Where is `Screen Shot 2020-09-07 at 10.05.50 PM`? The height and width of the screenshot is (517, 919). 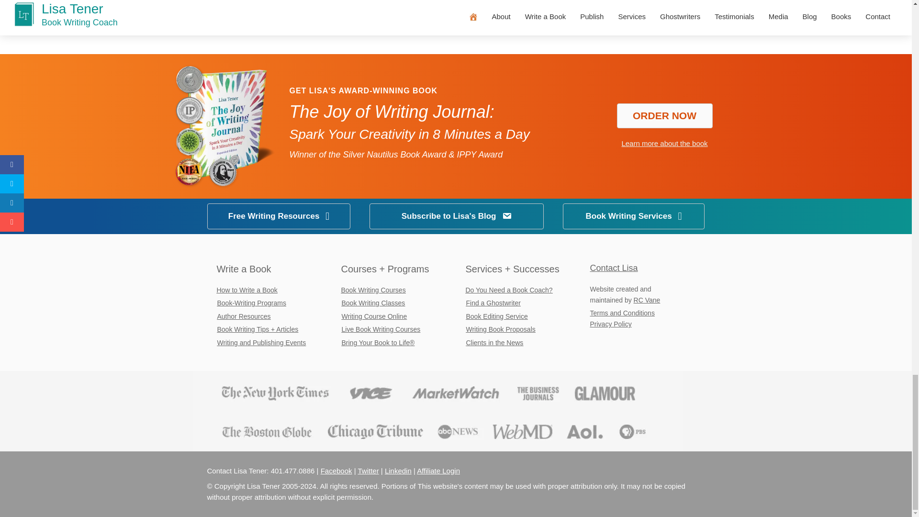 Screen Shot 2020-09-07 at 10.05.50 PM is located at coordinates (437, 411).